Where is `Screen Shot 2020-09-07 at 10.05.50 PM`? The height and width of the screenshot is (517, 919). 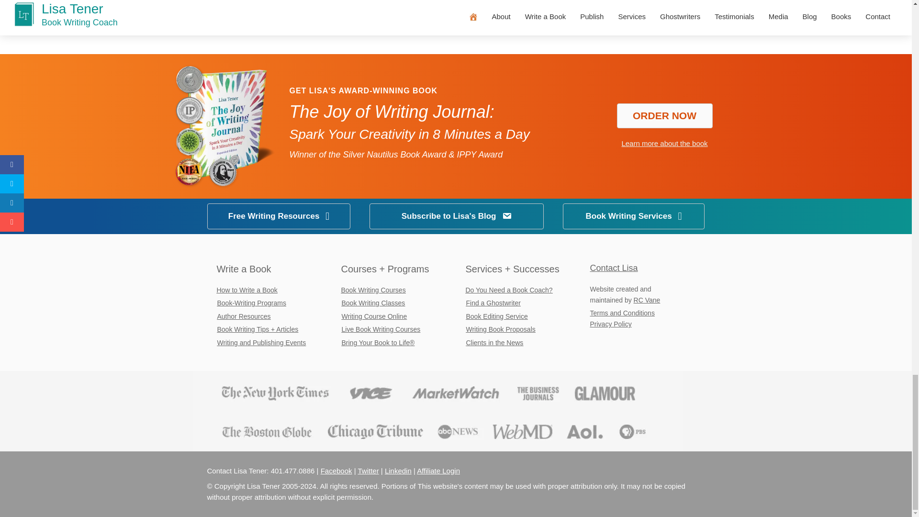 Screen Shot 2020-09-07 at 10.05.50 PM is located at coordinates (437, 411).